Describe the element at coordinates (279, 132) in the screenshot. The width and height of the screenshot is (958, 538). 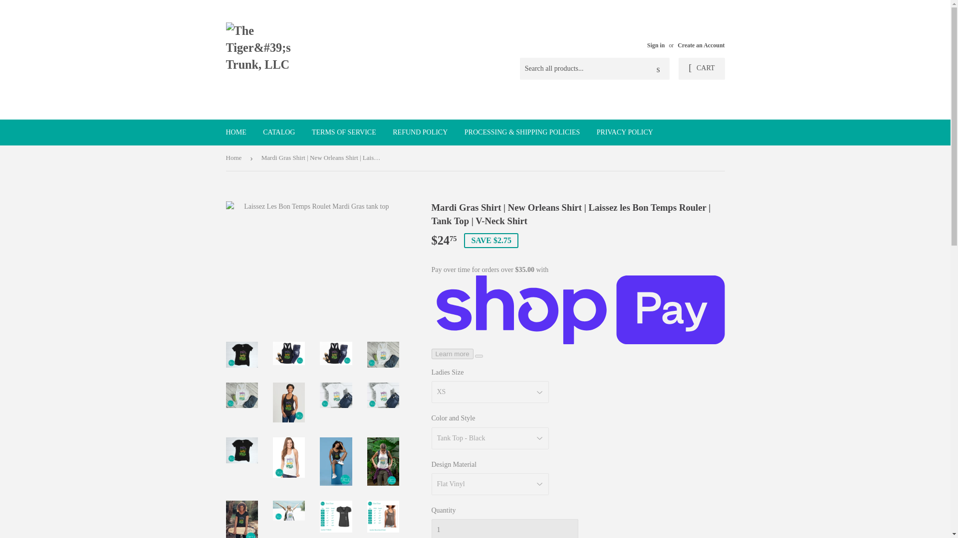
I see `CATALOG` at that location.